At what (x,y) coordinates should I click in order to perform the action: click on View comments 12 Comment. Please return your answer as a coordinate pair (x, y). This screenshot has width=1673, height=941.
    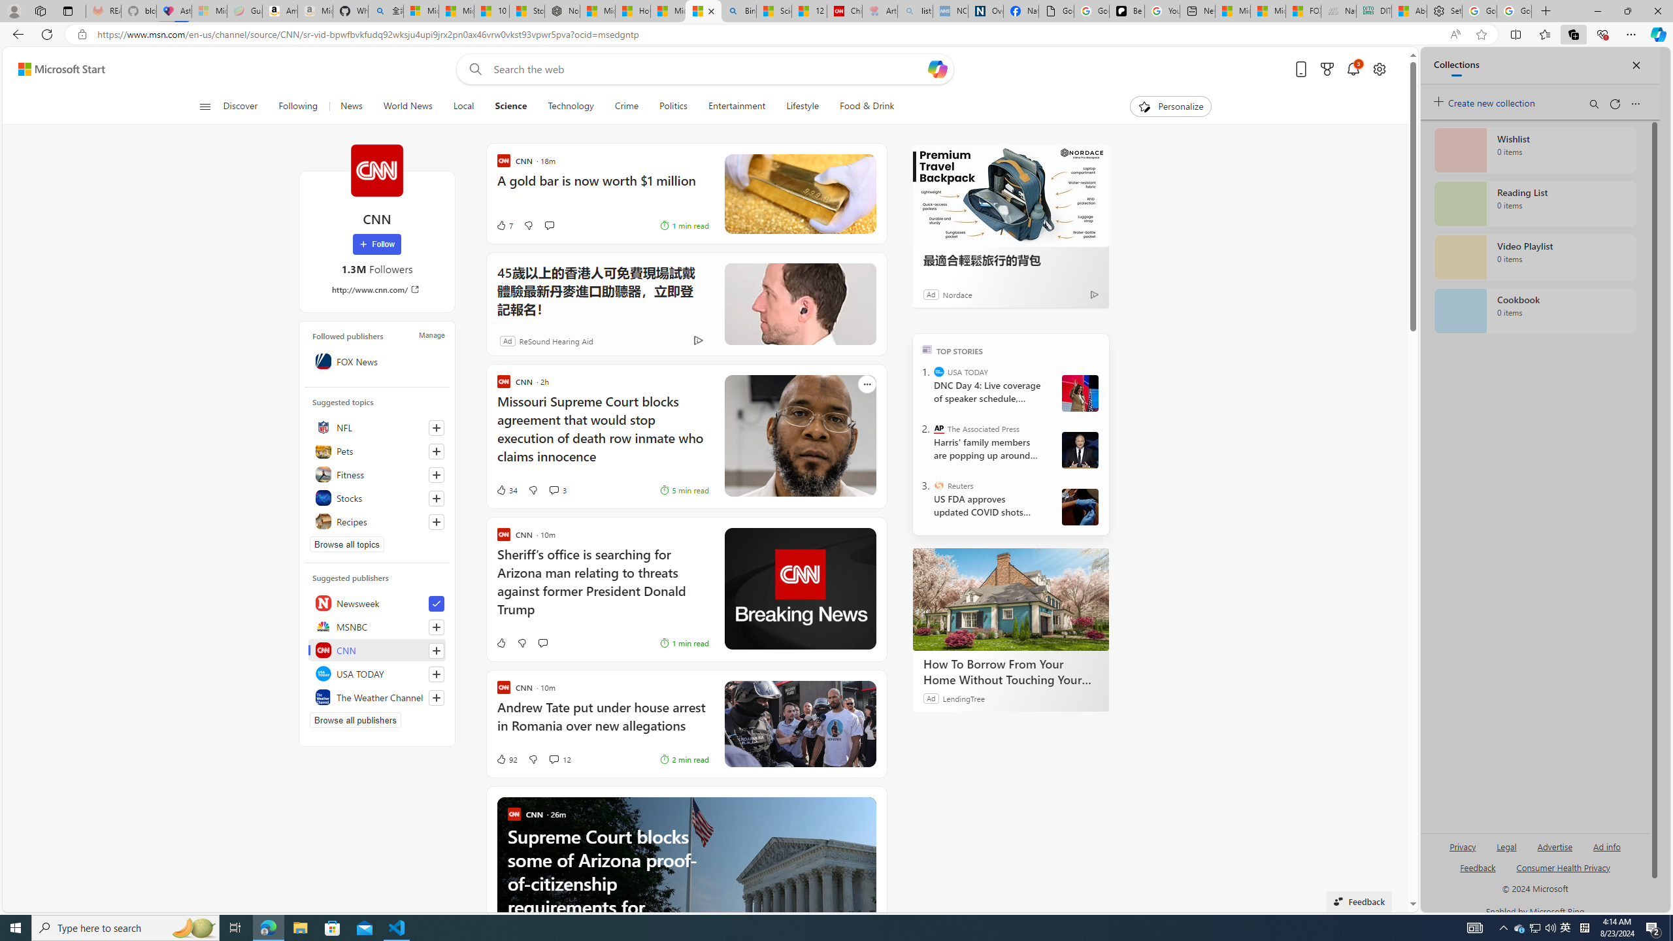
    Looking at the image, I should click on (539, 759).